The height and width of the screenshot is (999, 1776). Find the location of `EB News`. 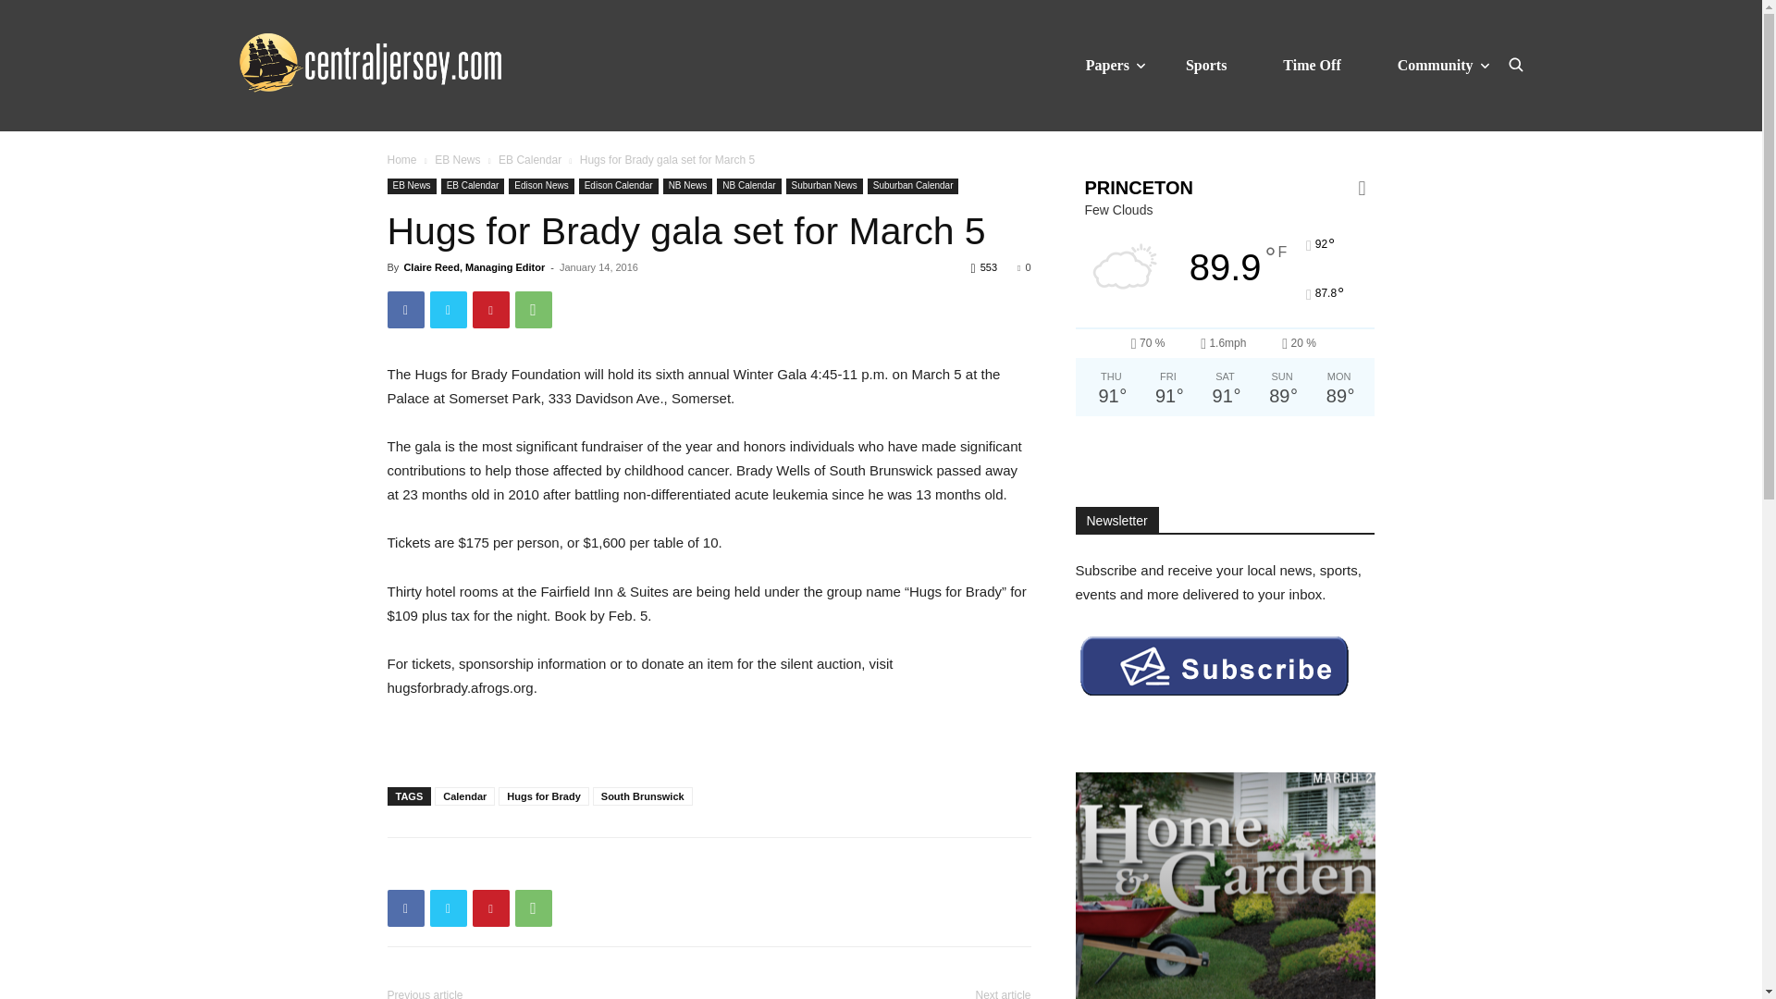

EB News is located at coordinates (411, 186).